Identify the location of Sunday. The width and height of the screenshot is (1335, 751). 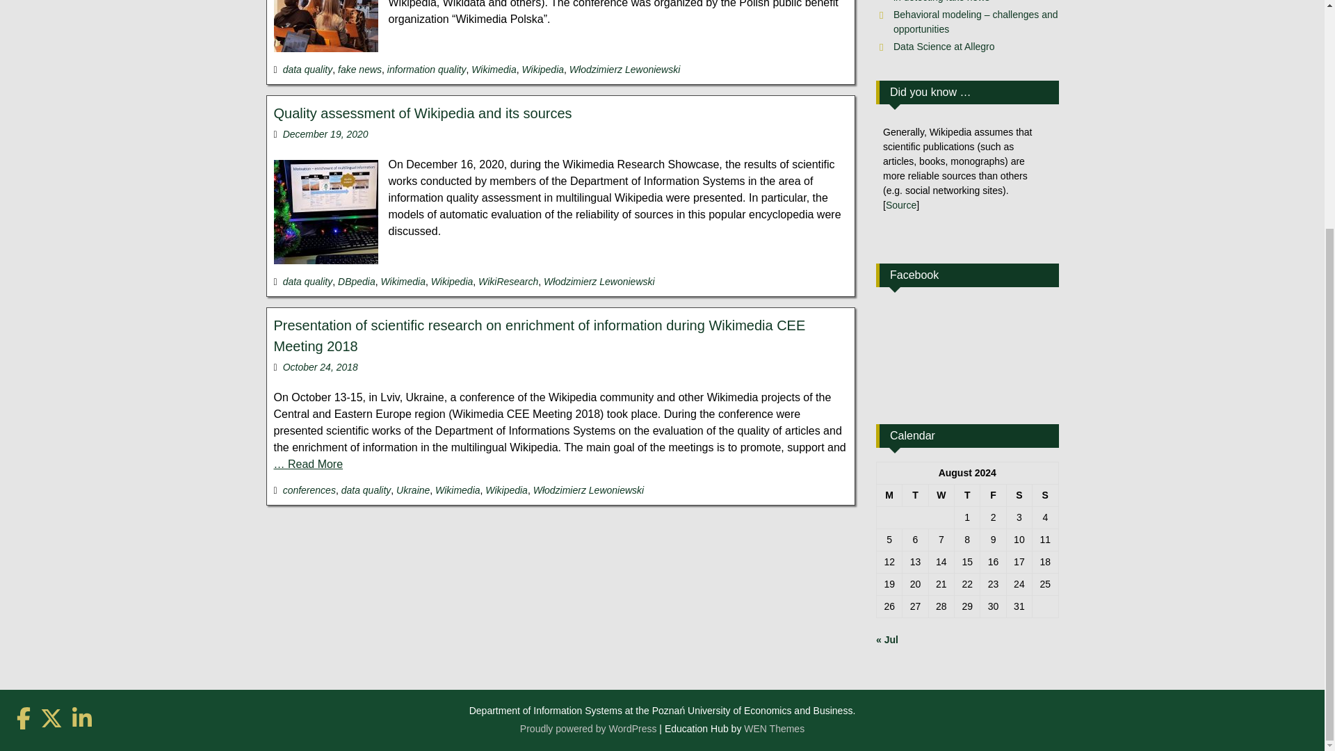
(1045, 495).